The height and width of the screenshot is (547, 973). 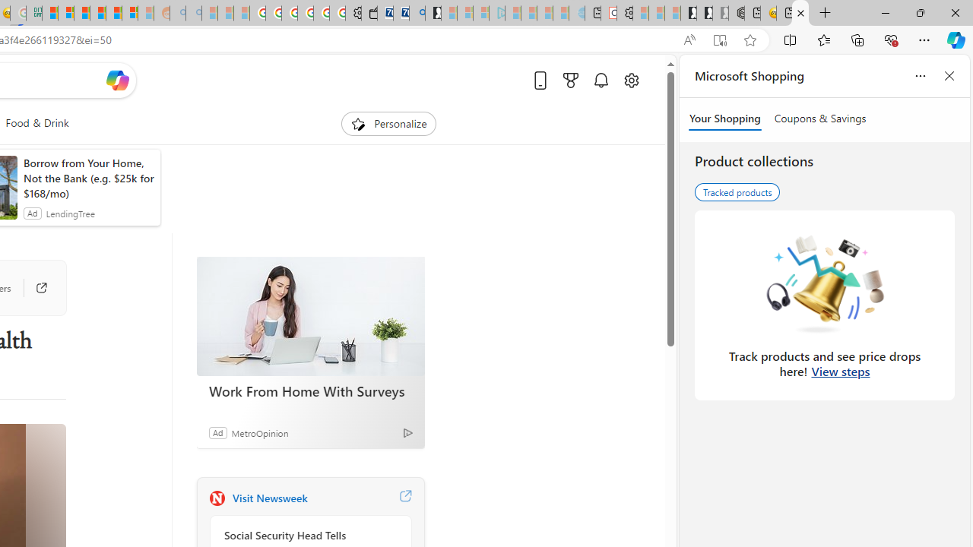 What do you see at coordinates (88, 178) in the screenshot?
I see `Borrow from Your Home, Not the Bank (e.g. $25k for $168/mo)` at bounding box center [88, 178].